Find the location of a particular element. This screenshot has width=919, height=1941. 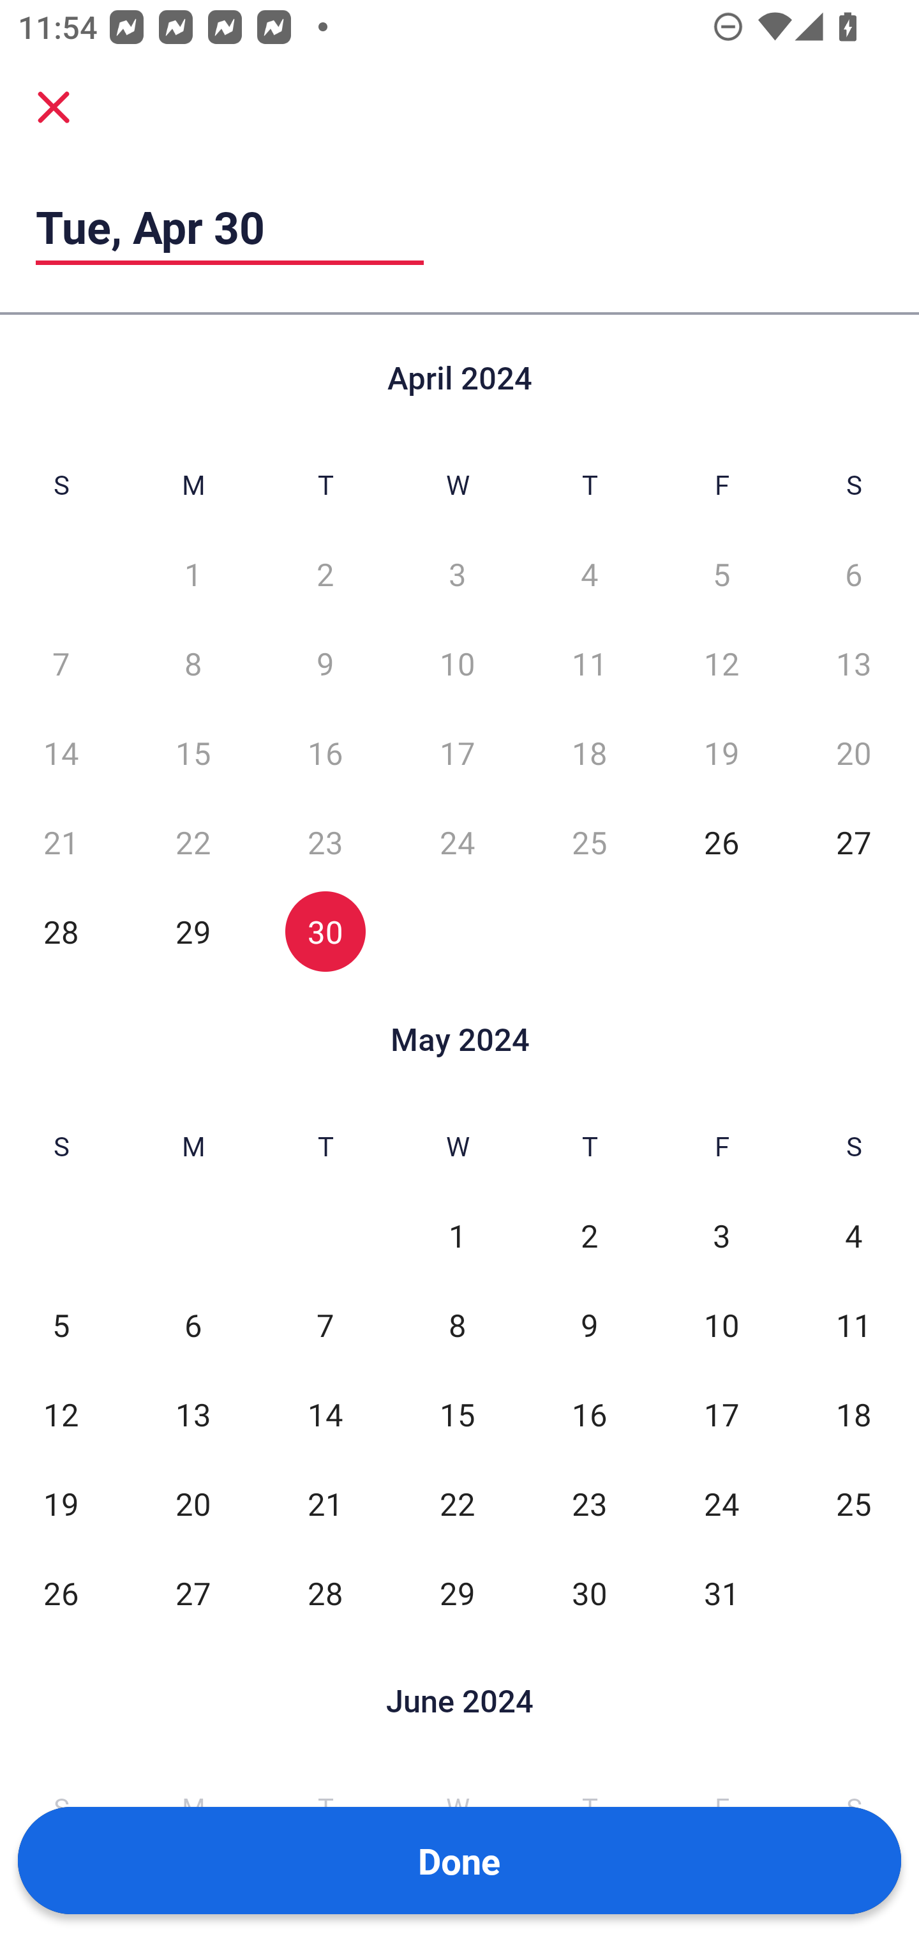

24 Wed, Apr 24, Not Selected is located at coordinates (457, 842).